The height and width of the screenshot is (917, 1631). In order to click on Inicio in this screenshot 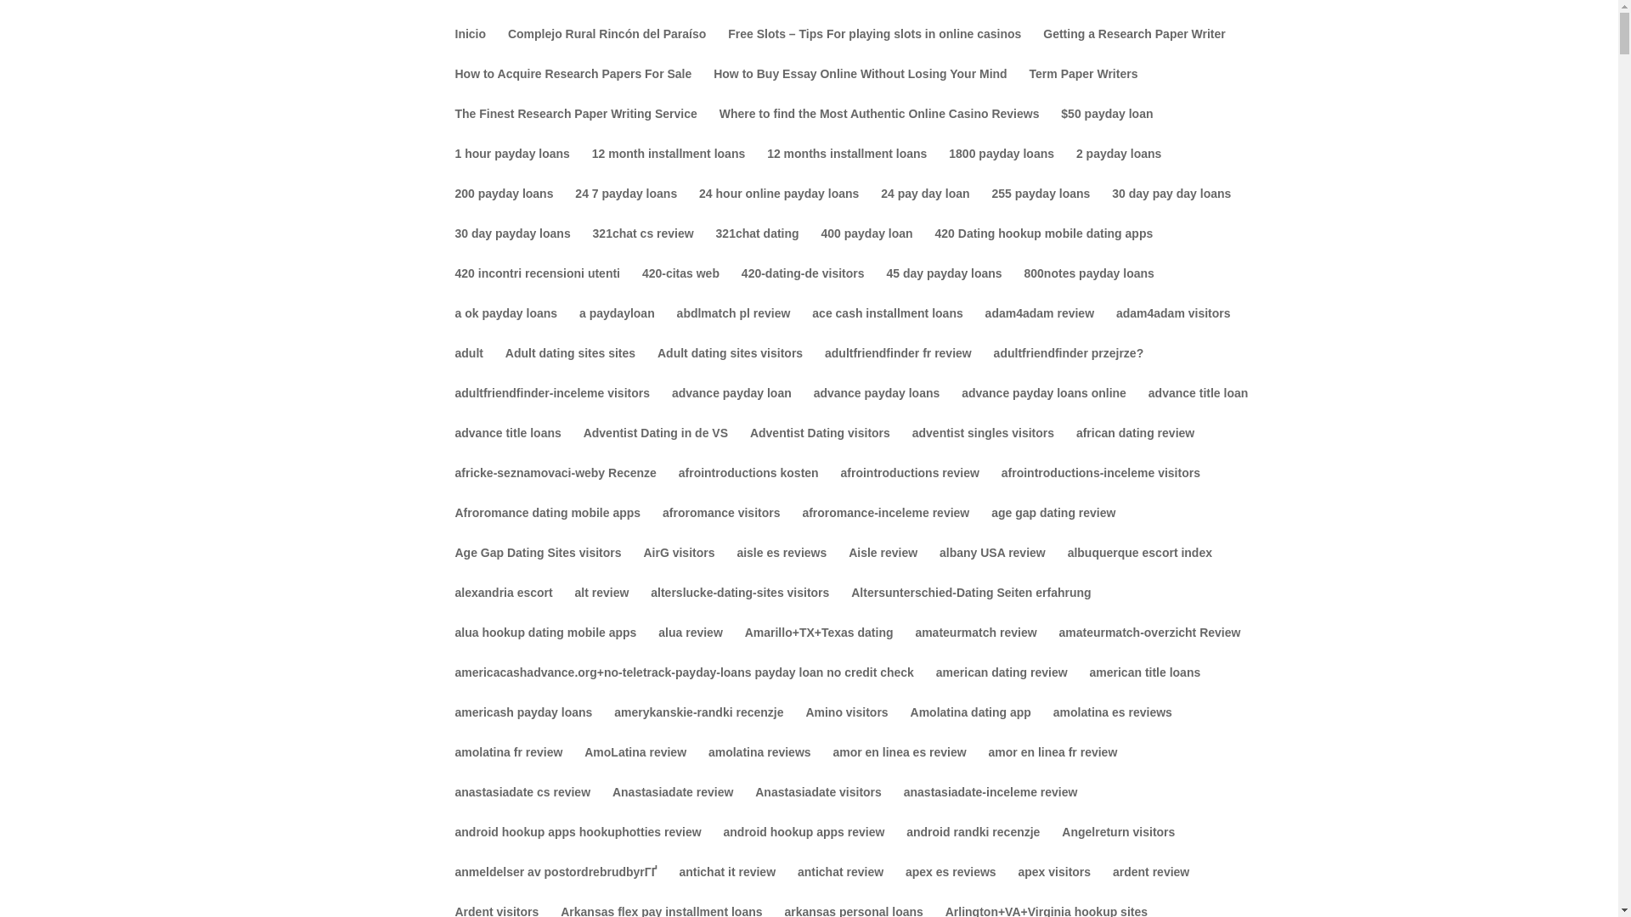, I will do `click(471, 48)`.